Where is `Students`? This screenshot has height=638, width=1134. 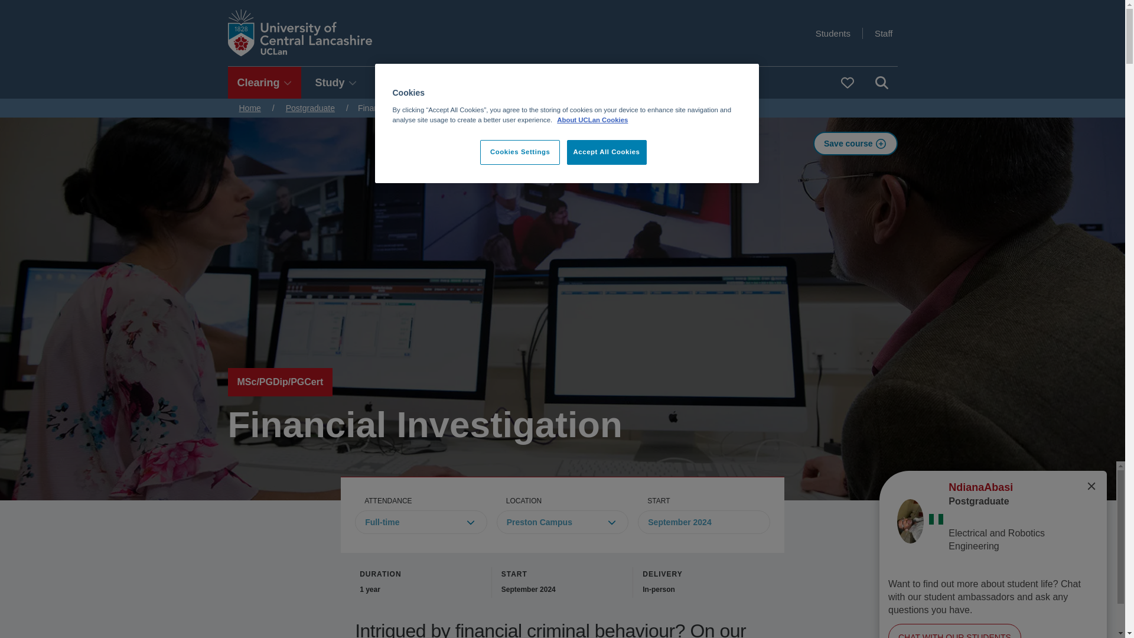
Students is located at coordinates (833, 33).